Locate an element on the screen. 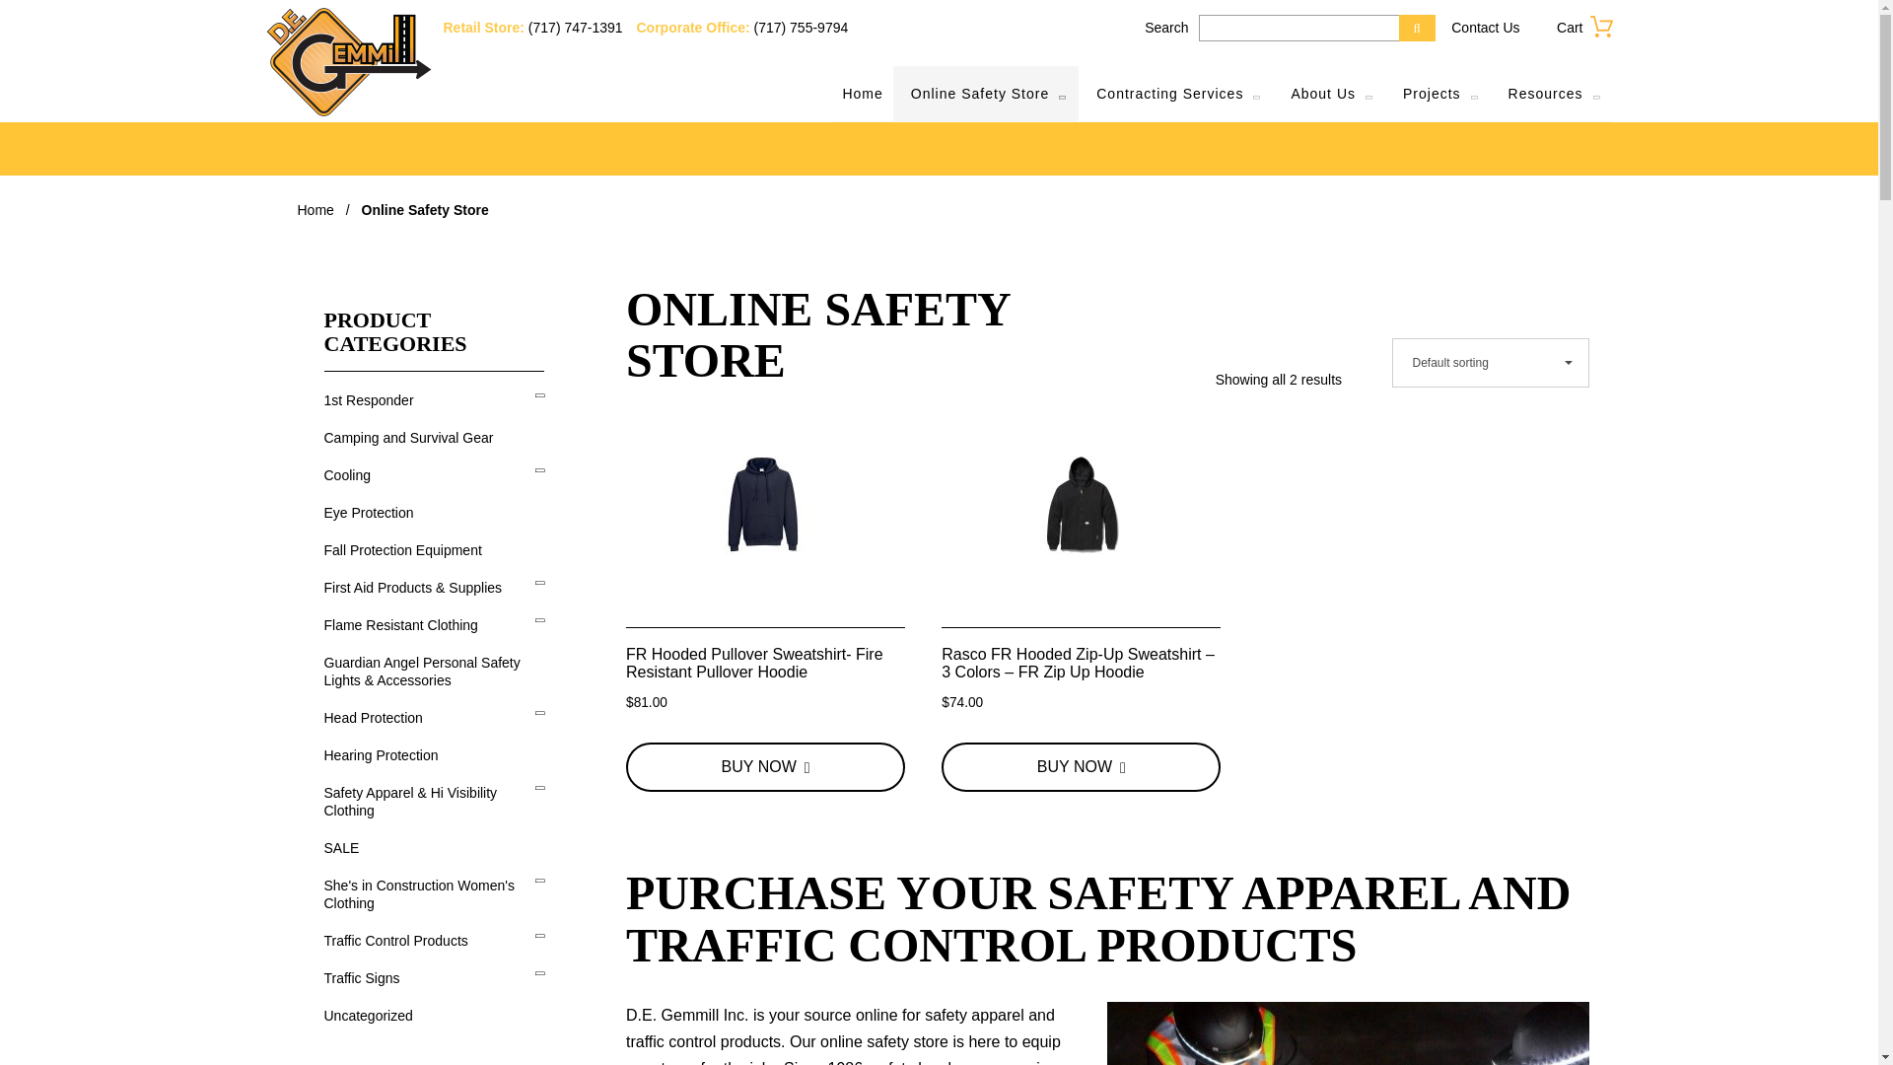  Online Safety Store is located at coordinates (986, 93).